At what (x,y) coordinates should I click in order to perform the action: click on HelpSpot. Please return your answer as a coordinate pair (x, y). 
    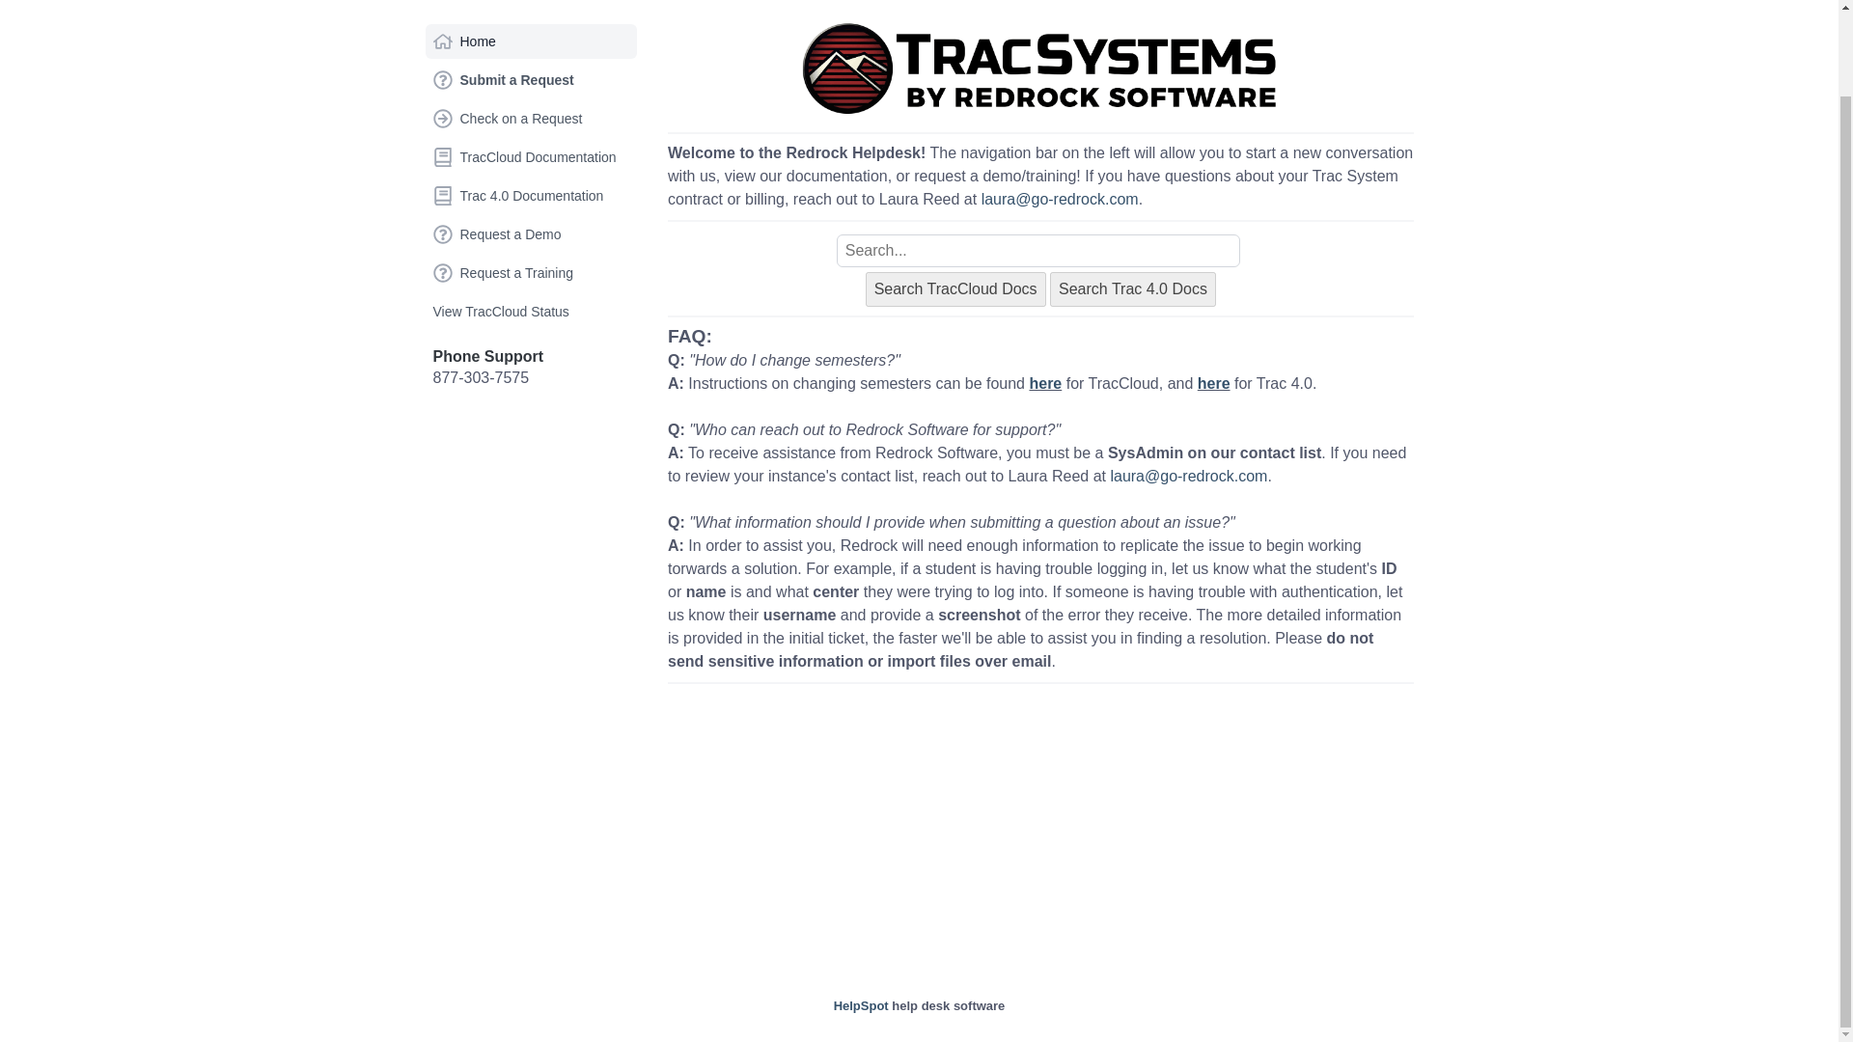
    Looking at the image, I should click on (861, 1005).